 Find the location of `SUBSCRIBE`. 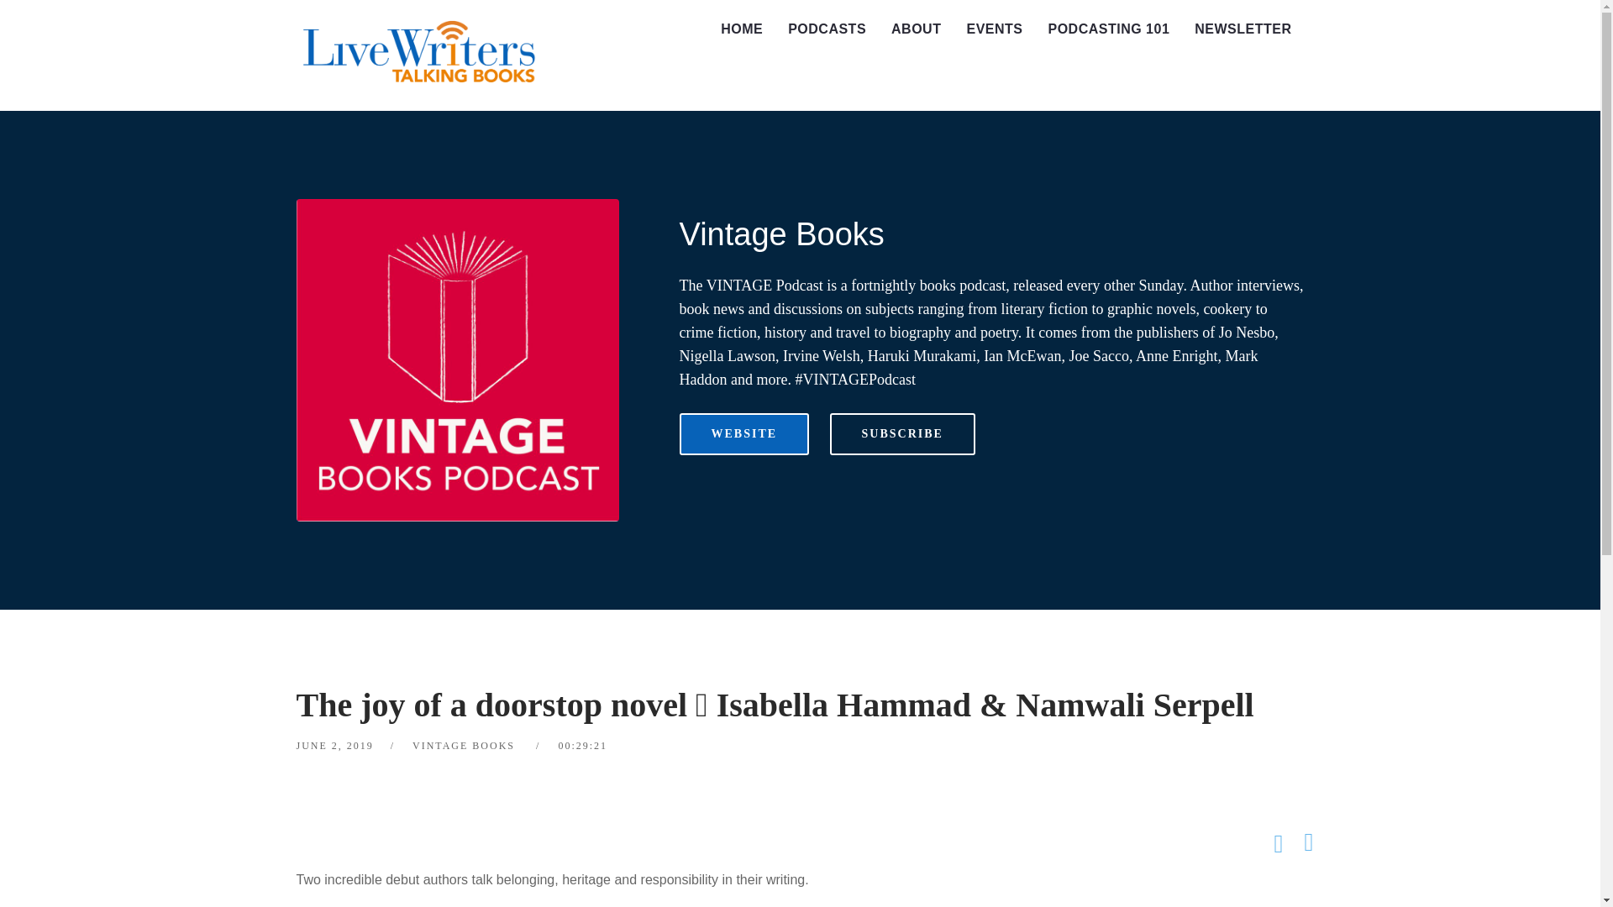

SUBSCRIBE is located at coordinates (902, 434).